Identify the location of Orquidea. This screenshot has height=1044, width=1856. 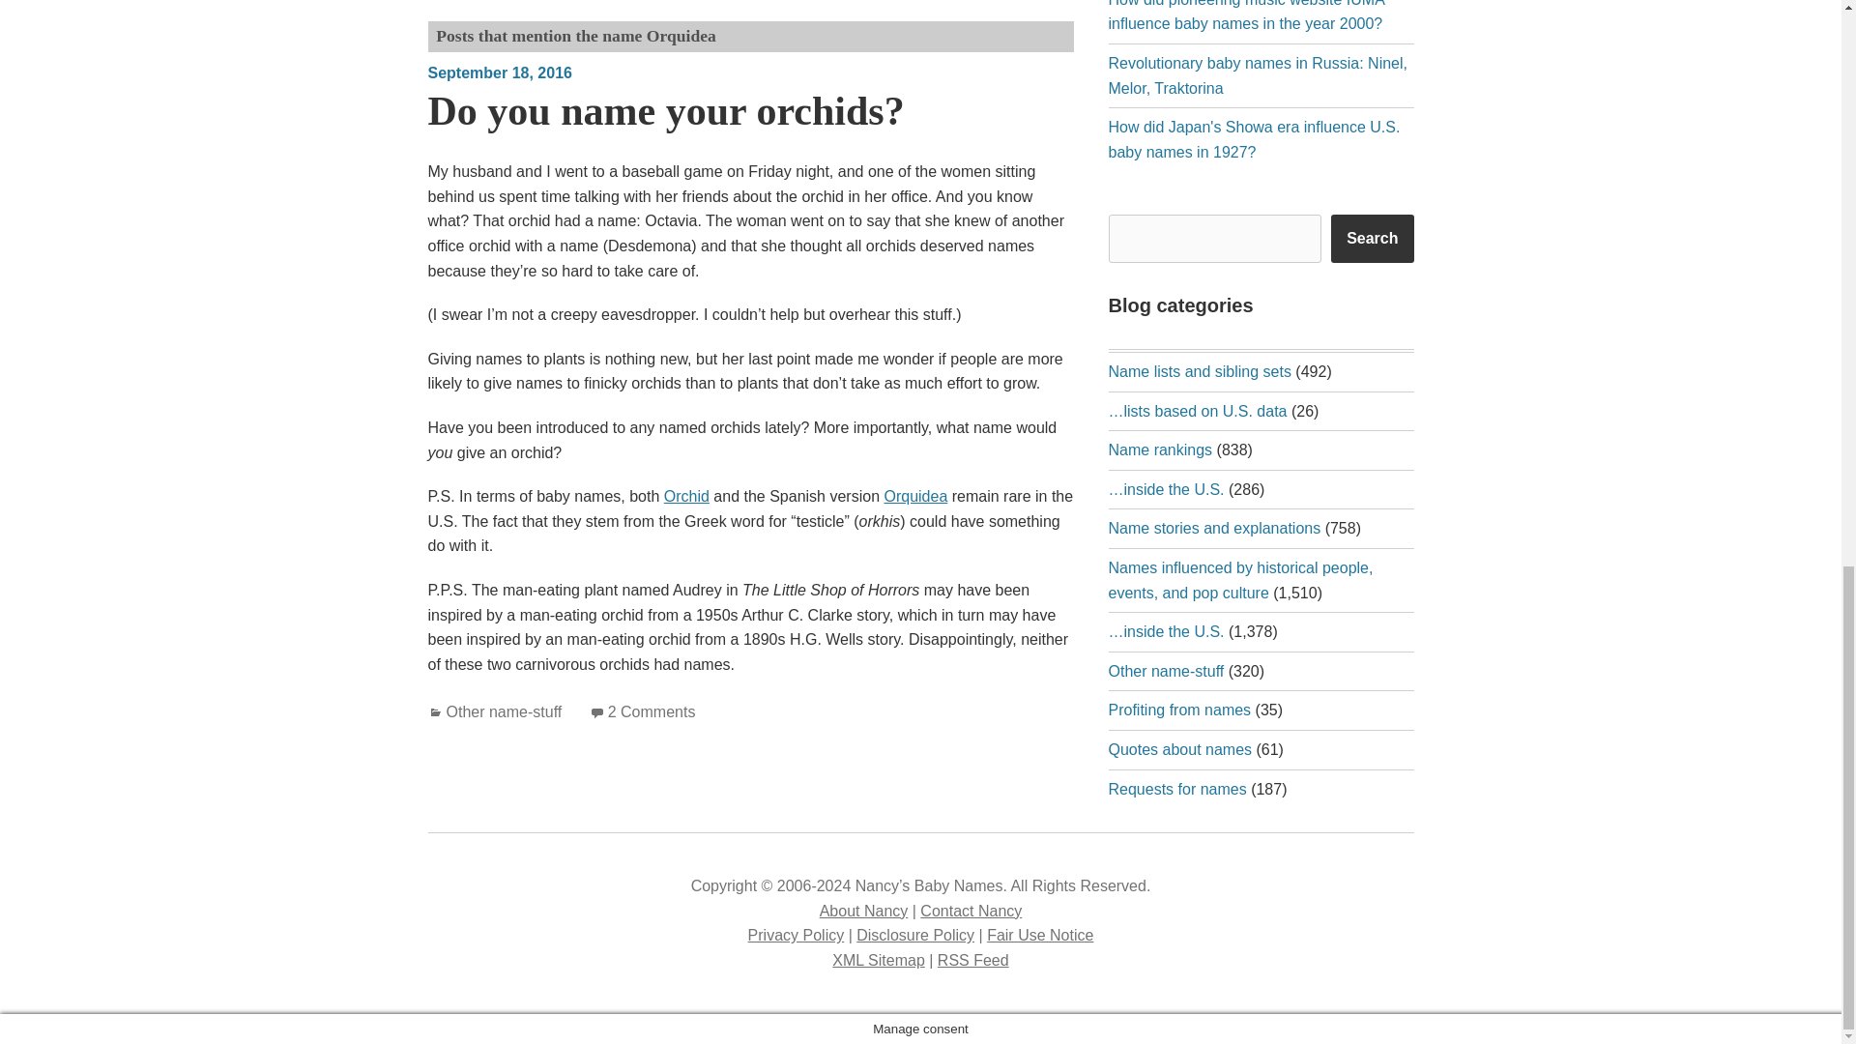
(914, 496).